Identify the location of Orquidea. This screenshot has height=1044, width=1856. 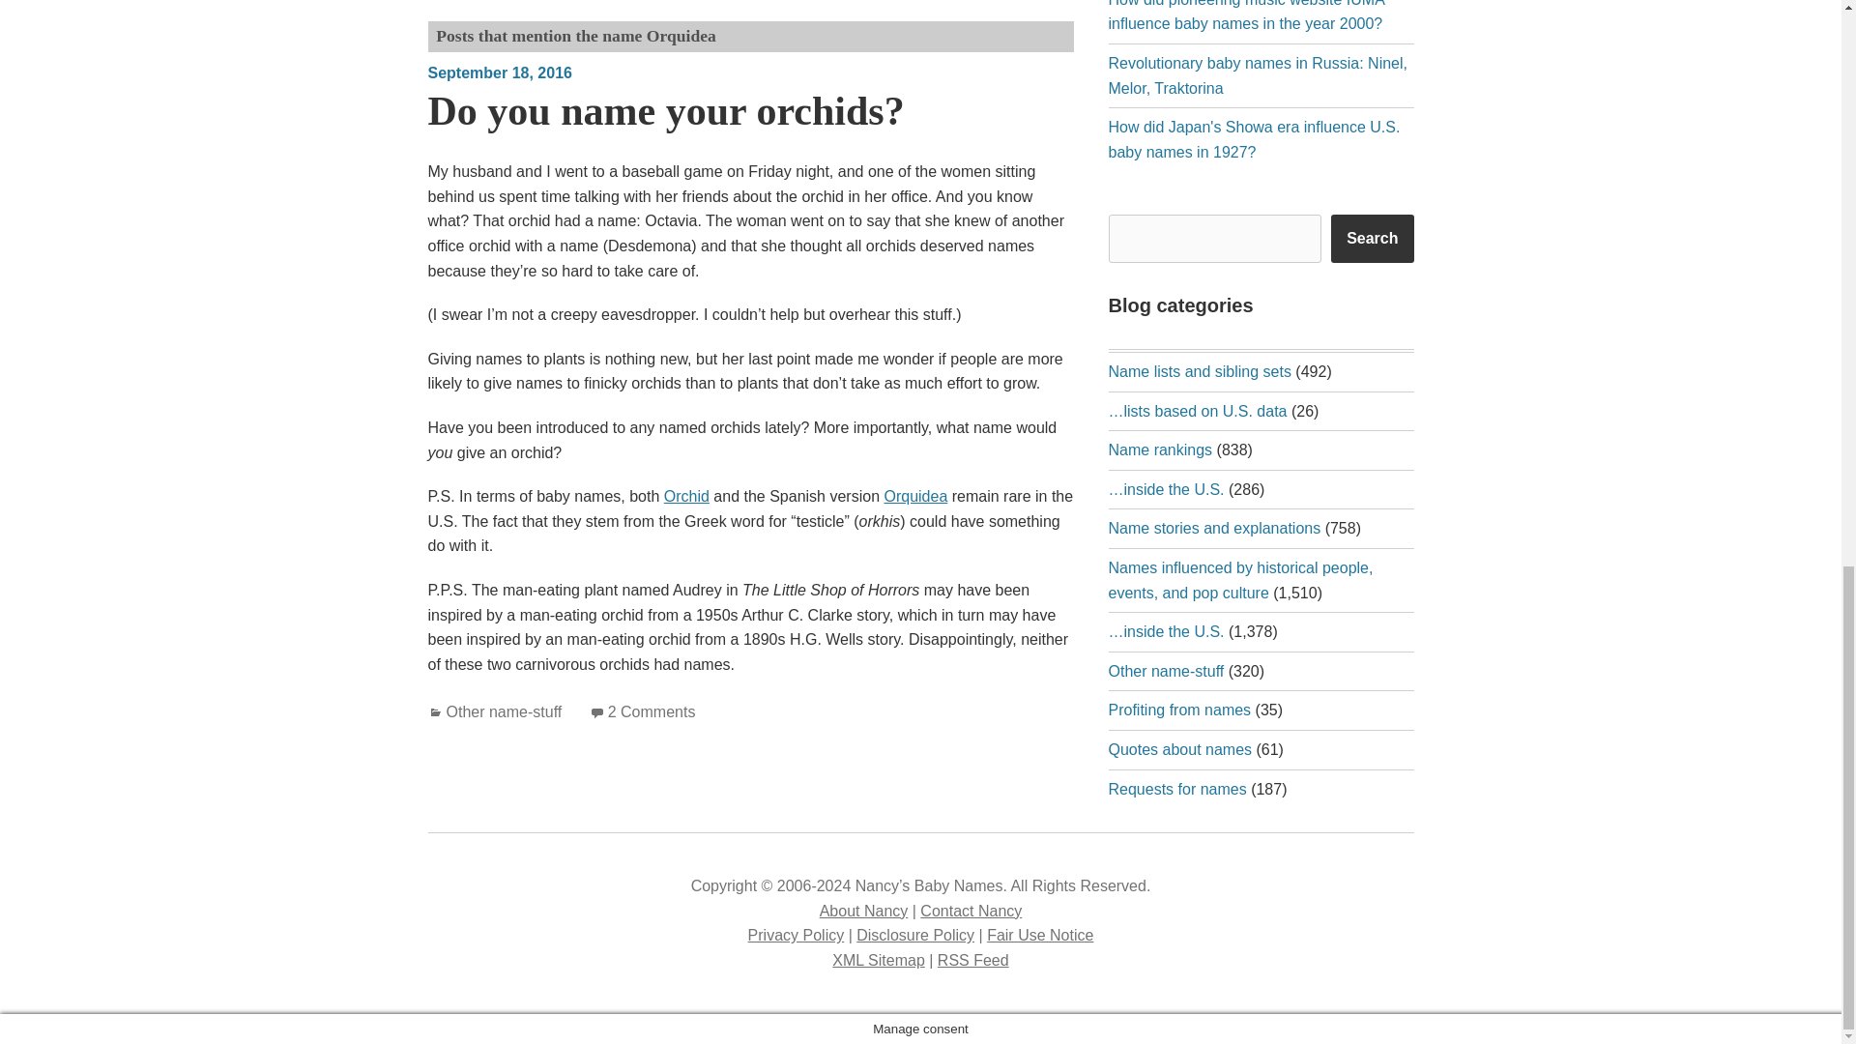
(914, 496).